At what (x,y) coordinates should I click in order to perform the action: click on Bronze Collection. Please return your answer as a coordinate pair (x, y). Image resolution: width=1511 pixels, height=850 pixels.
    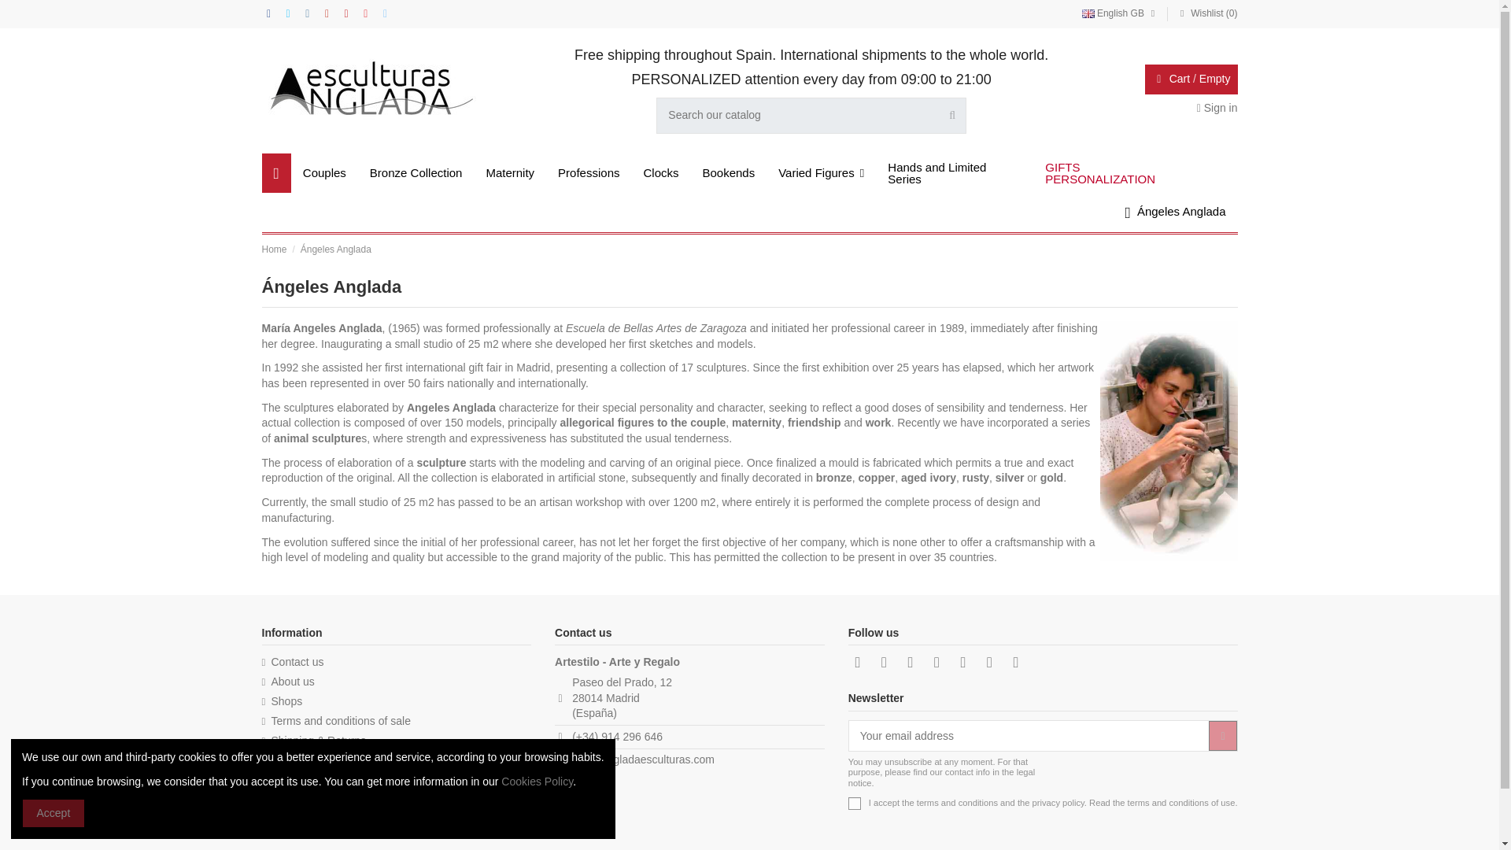
    Looking at the image, I should click on (416, 173).